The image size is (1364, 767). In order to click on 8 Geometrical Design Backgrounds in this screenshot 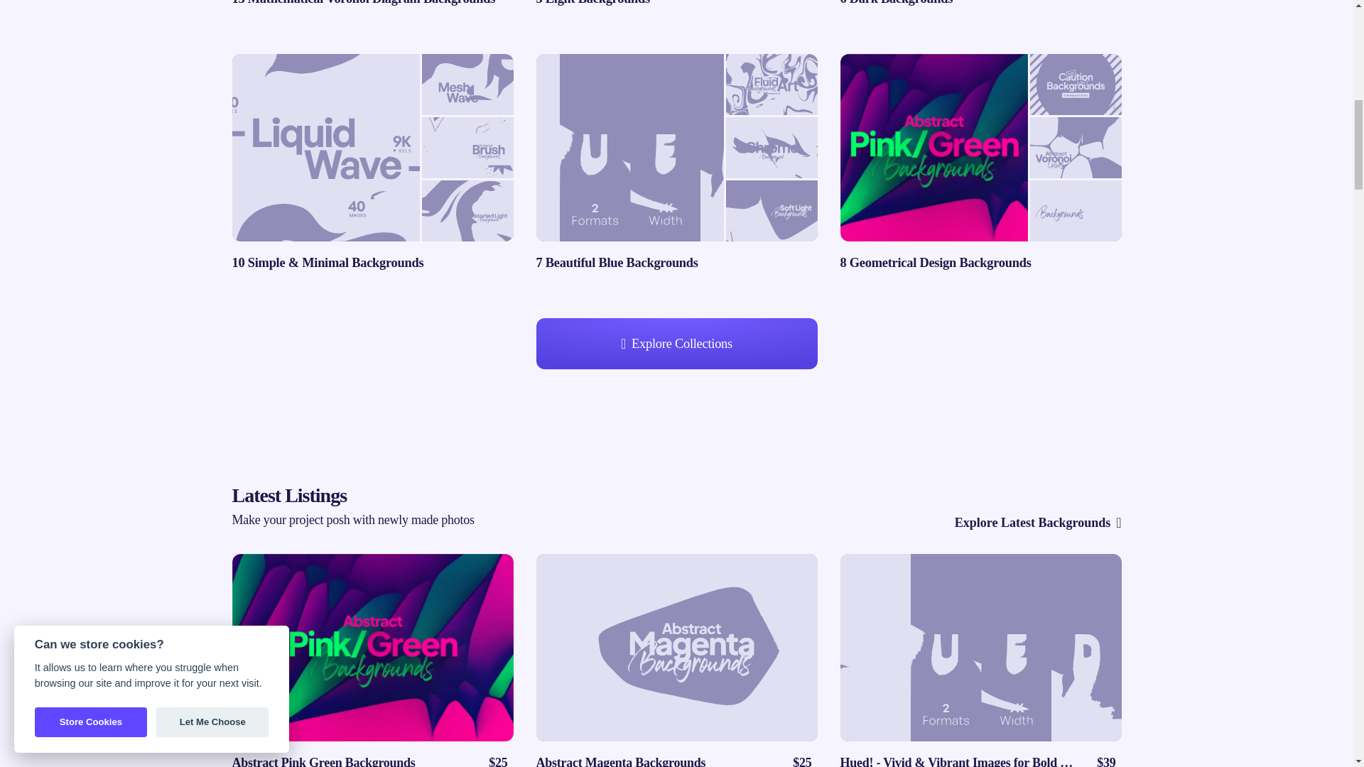, I will do `click(980, 163)`.